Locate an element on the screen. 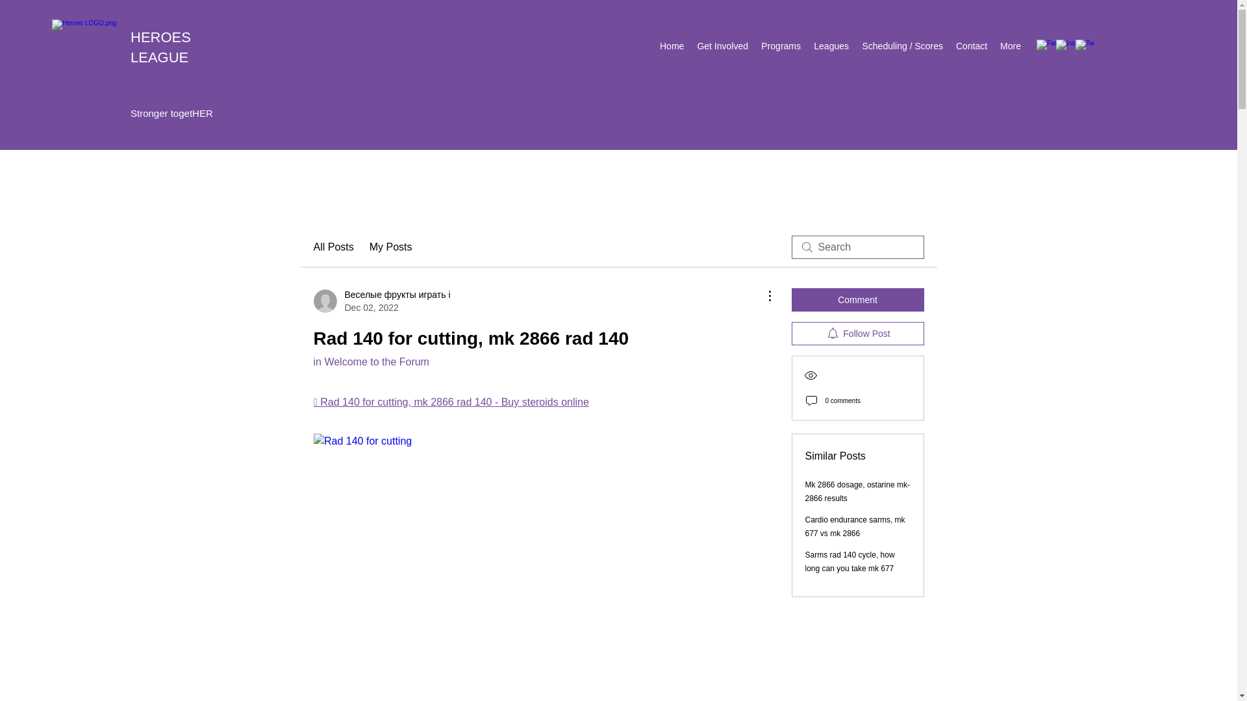 The width and height of the screenshot is (1247, 701). Leagues is located at coordinates (831, 46).